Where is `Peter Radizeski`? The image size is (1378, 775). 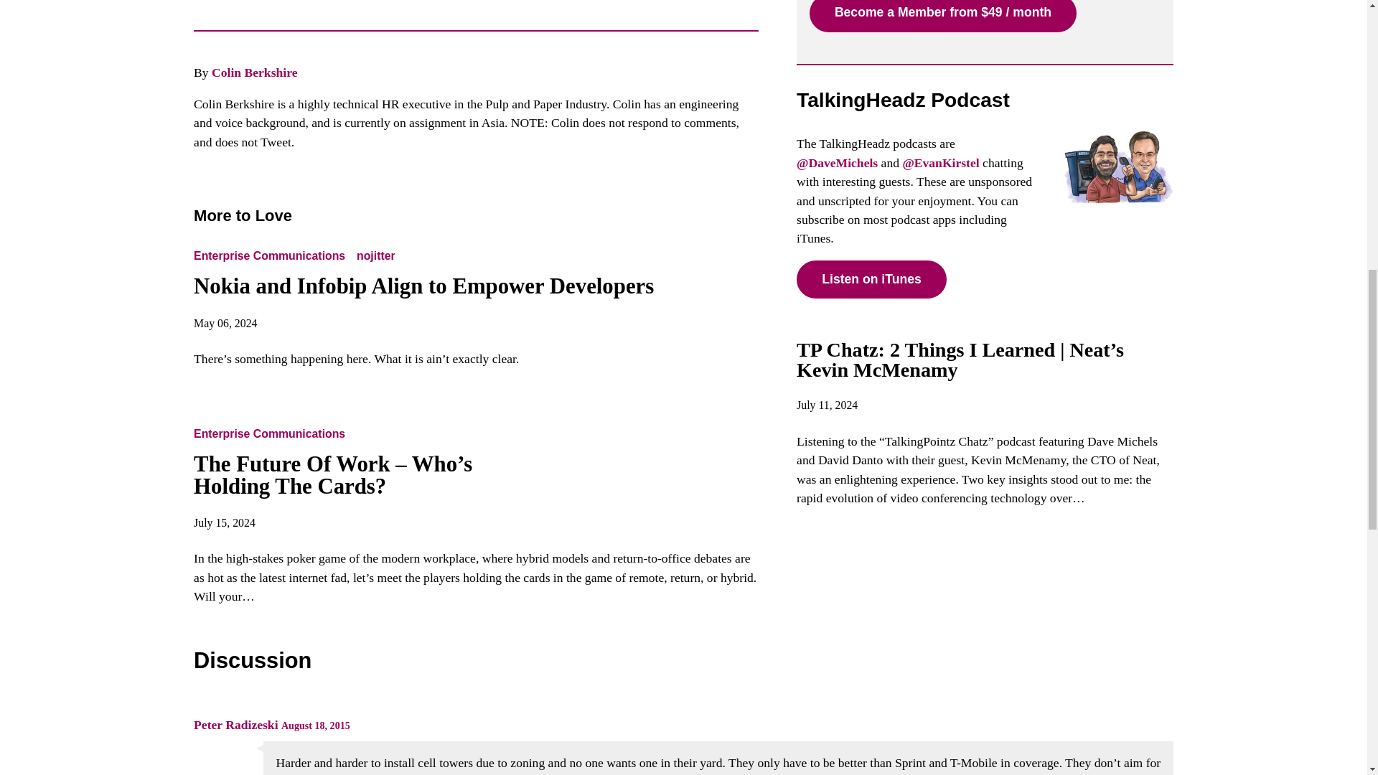
Peter Radizeski is located at coordinates (235, 725).